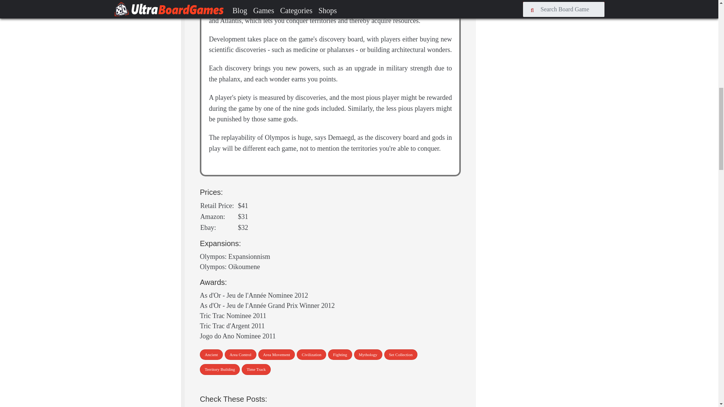  Describe the element at coordinates (240, 354) in the screenshot. I see `Area Control` at that location.